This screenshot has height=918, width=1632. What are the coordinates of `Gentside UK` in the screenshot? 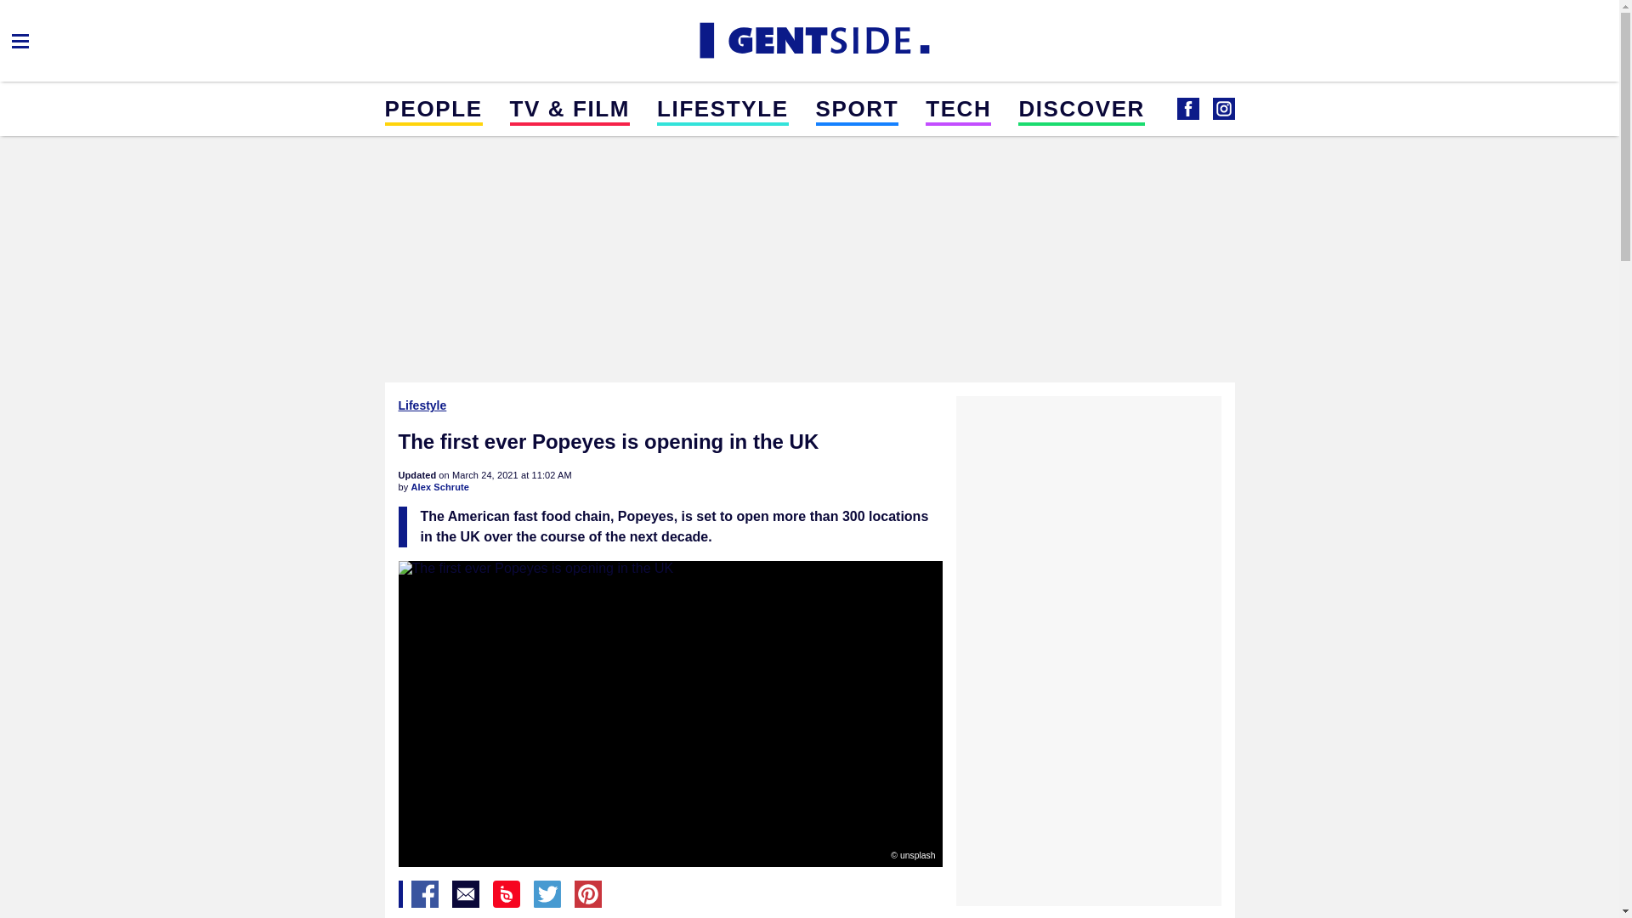 It's located at (1222, 109).